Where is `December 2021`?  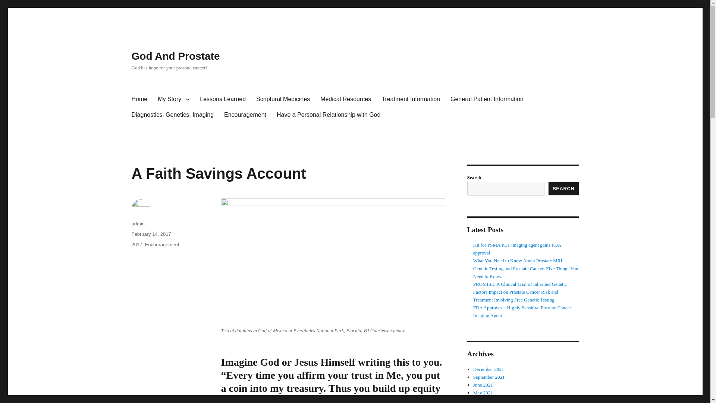 December 2021 is located at coordinates (489, 369).